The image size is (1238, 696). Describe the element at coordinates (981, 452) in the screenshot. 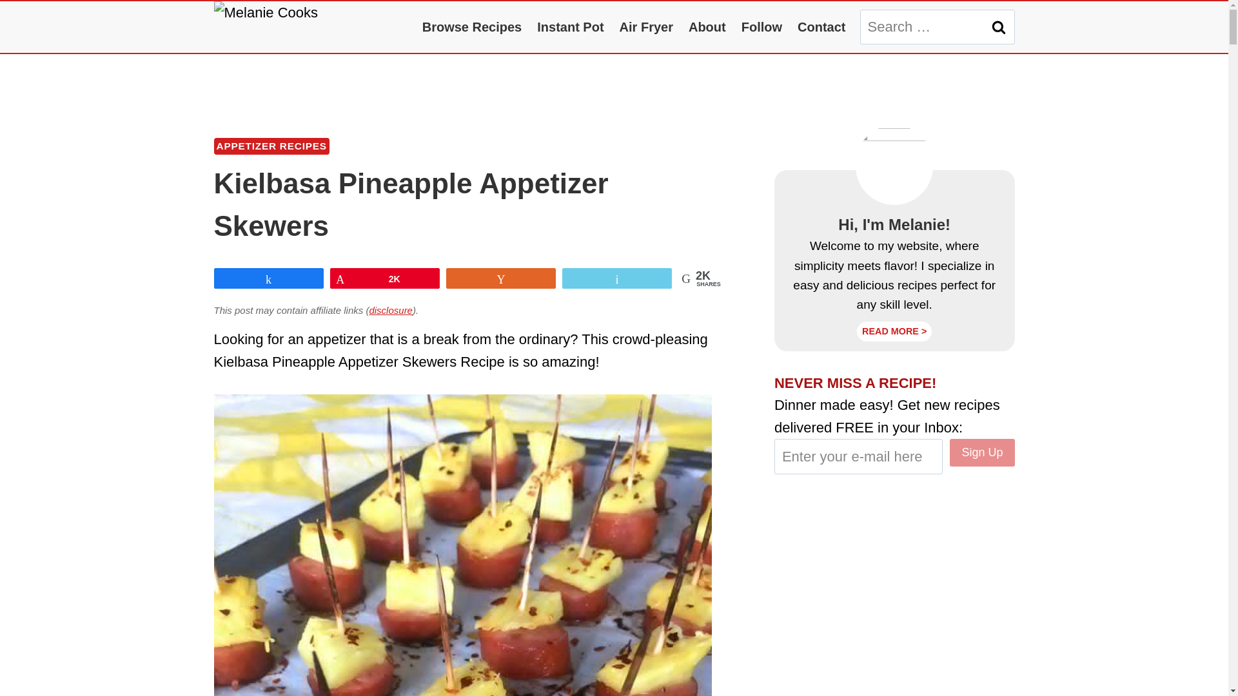

I see `Sign Up` at that location.